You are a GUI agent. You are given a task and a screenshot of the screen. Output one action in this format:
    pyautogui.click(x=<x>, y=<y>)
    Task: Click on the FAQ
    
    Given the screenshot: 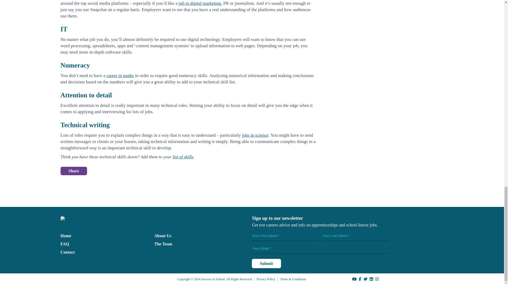 What is the action you would take?
    pyautogui.click(x=65, y=244)
    